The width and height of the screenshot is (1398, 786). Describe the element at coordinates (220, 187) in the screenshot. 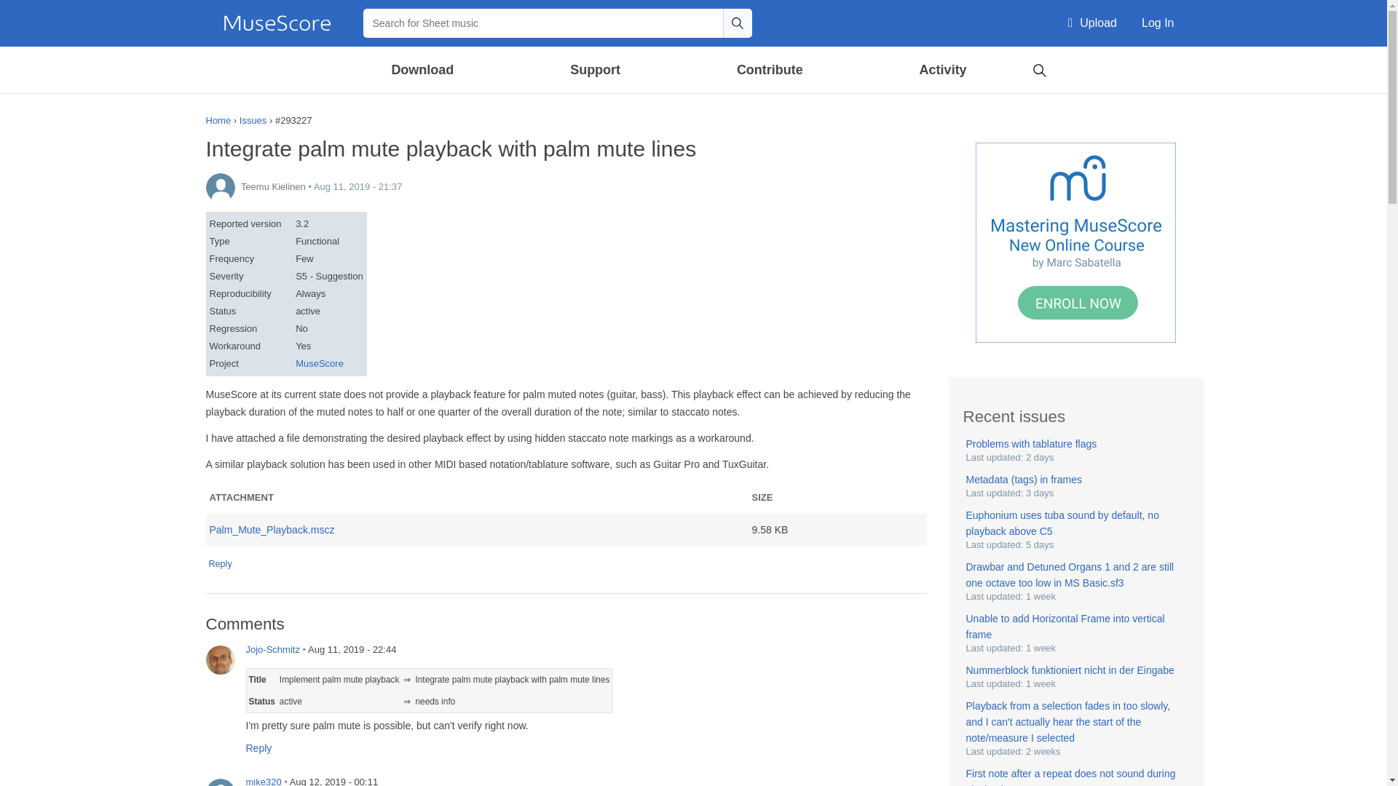

I see `Teemu Kielinen` at that location.